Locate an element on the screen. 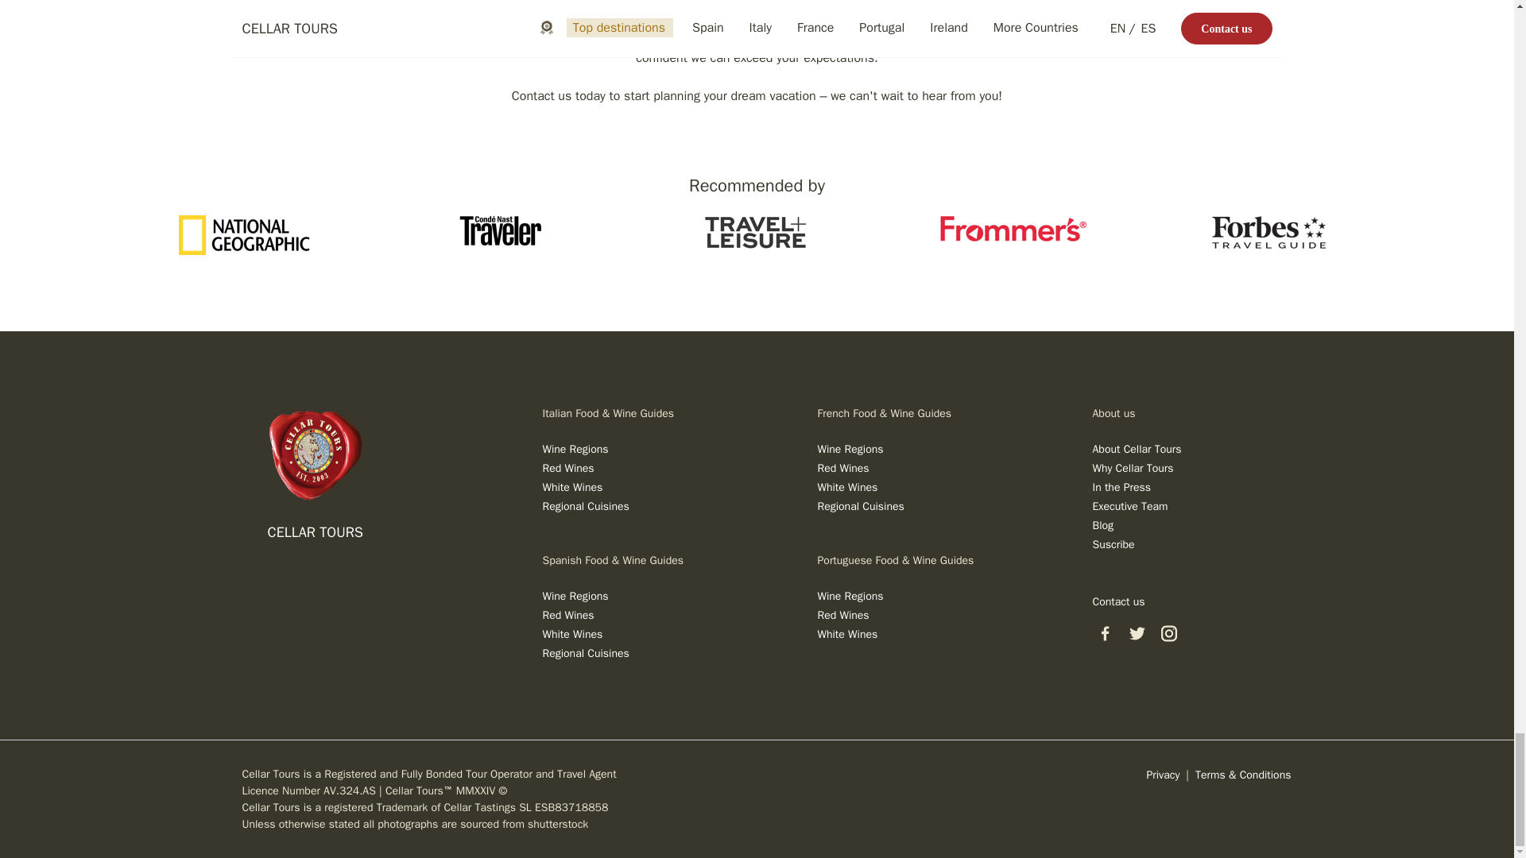 This screenshot has width=1526, height=858. A Guide to Spanish Wine Regions is located at coordinates (574, 596).